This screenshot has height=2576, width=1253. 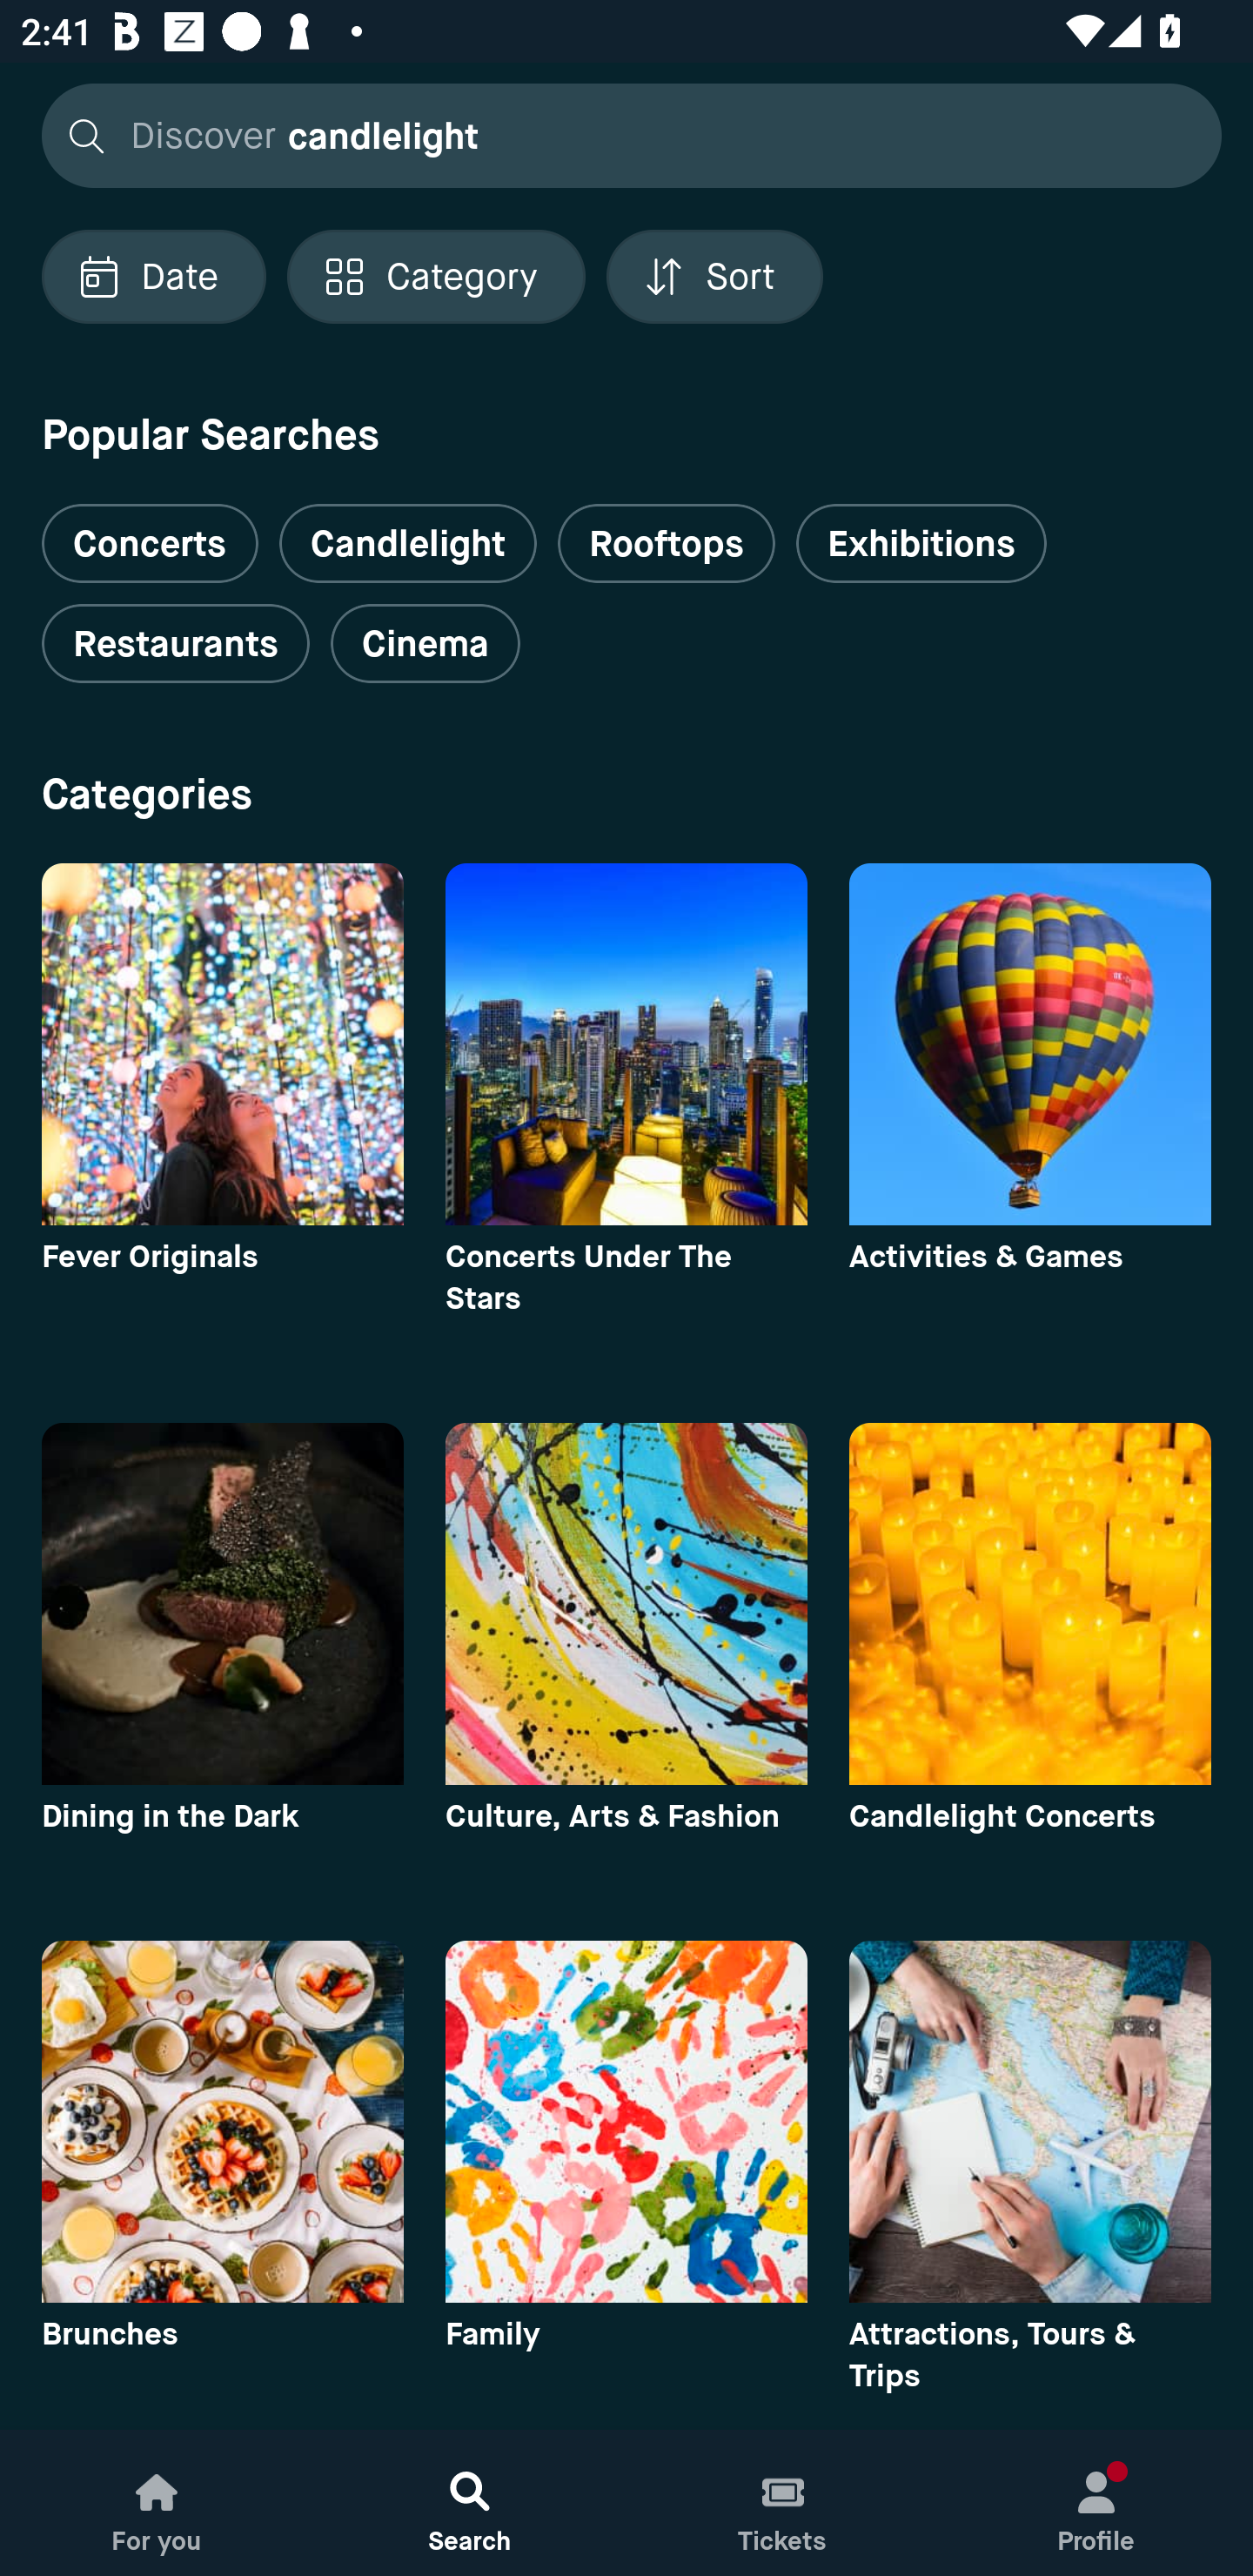 I want to click on Tickets, so click(x=783, y=2503).